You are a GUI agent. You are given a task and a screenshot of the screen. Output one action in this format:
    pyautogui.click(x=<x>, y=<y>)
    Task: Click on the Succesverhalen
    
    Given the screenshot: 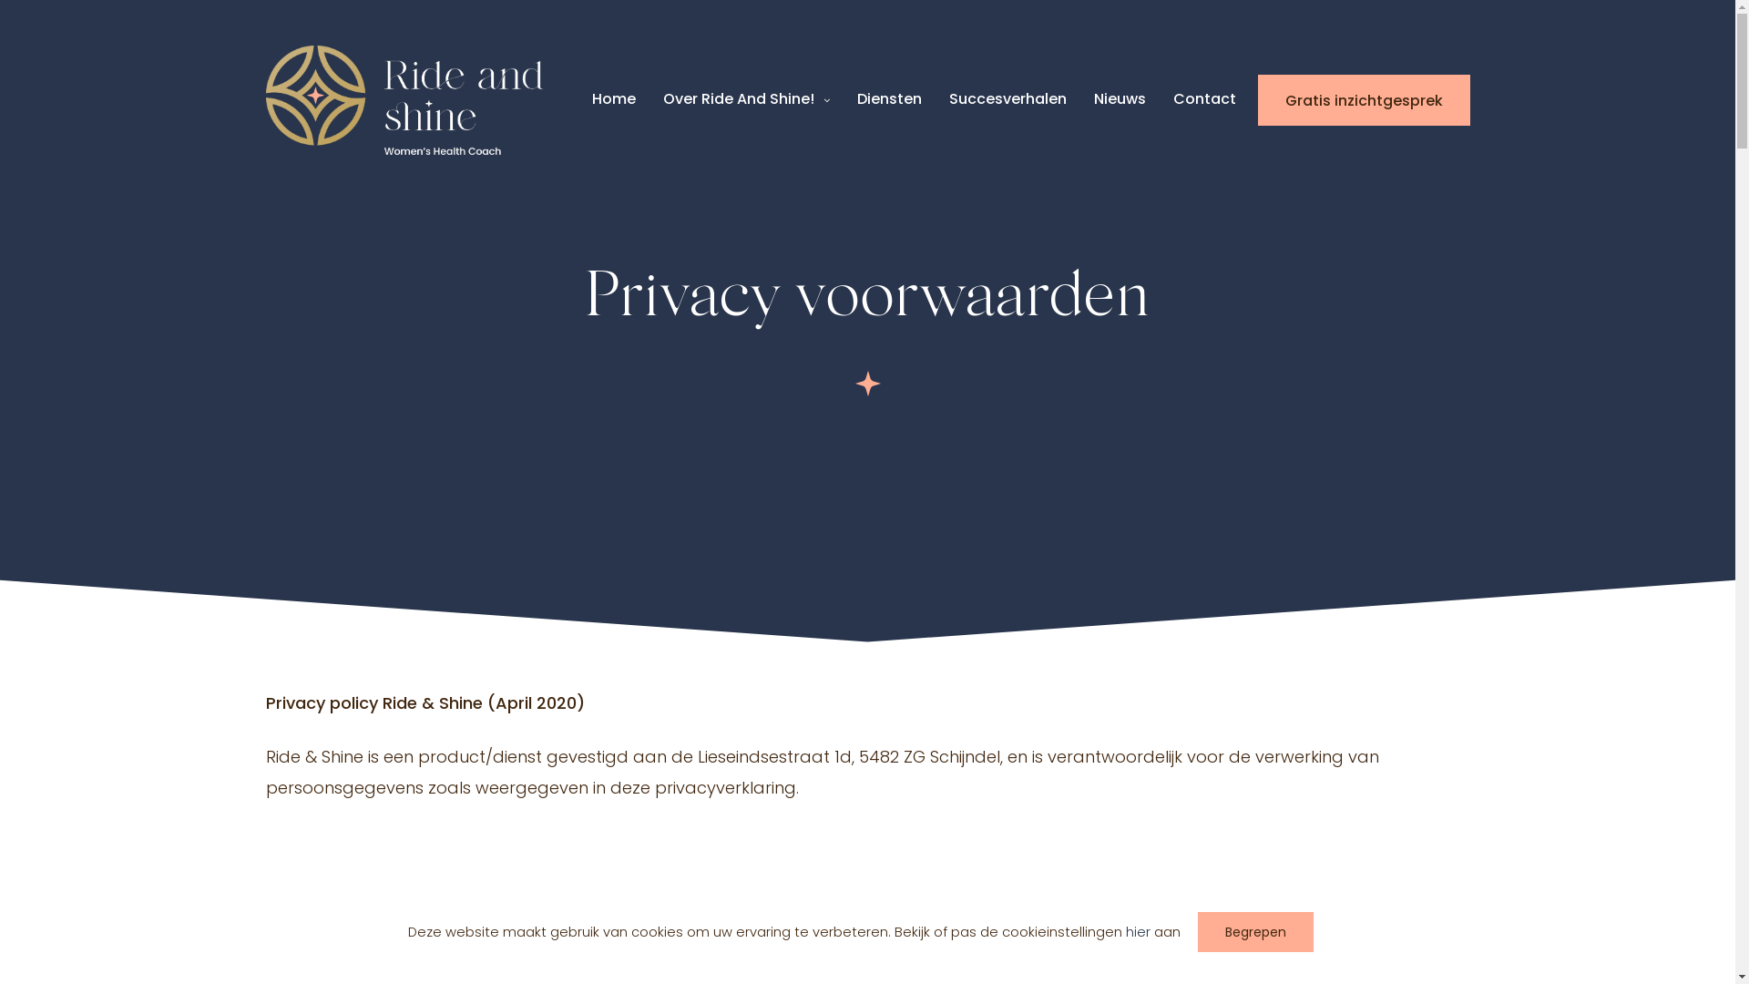 What is the action you would take?
    pyautogui.click(x=1007, y=100)
    